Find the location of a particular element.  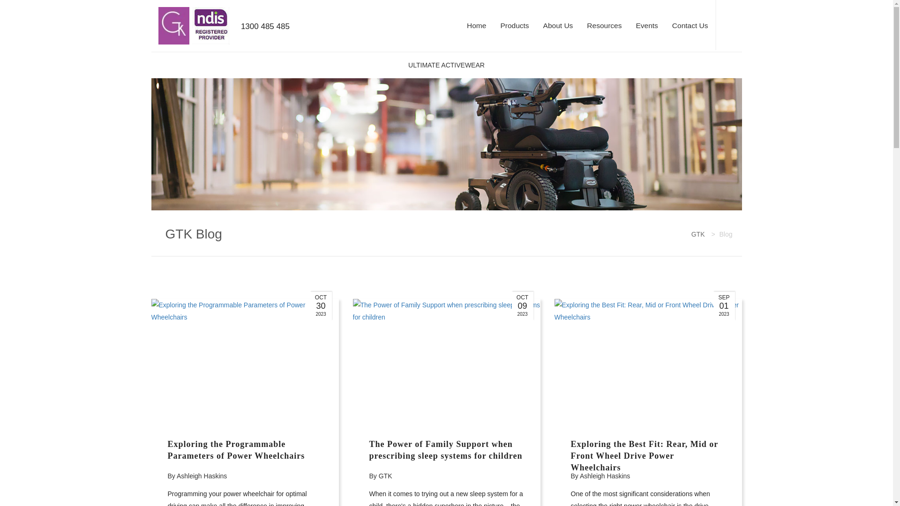

About Us is located at coordinates (558, 26).